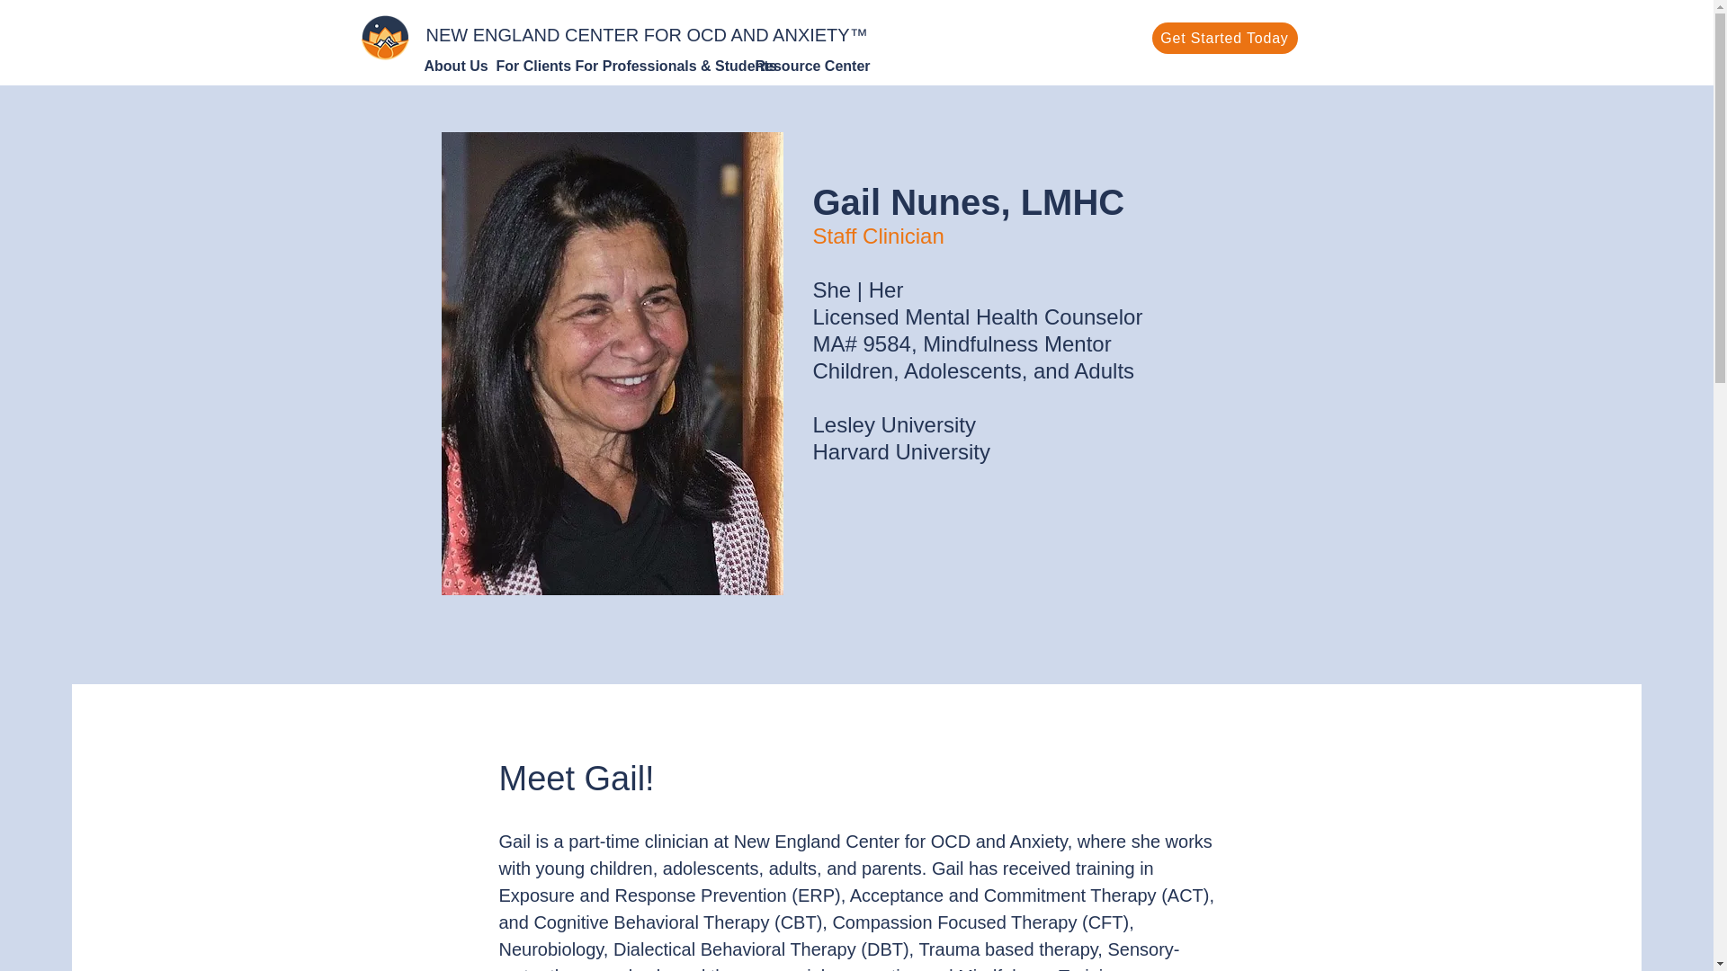  I want to click on For Clients, so click(526, 67).